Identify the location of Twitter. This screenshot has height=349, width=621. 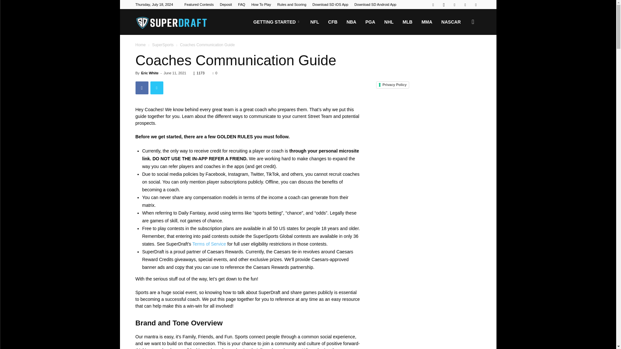
(465, 5).